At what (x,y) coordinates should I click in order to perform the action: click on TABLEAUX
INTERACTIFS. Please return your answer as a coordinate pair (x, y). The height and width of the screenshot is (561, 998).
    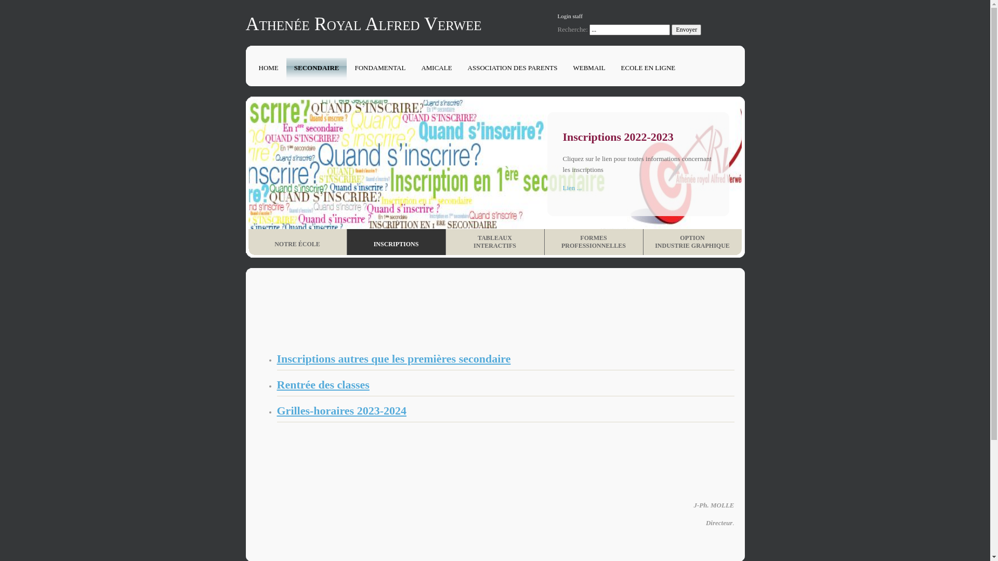
    Looking at the image, I should click on (495, 242).